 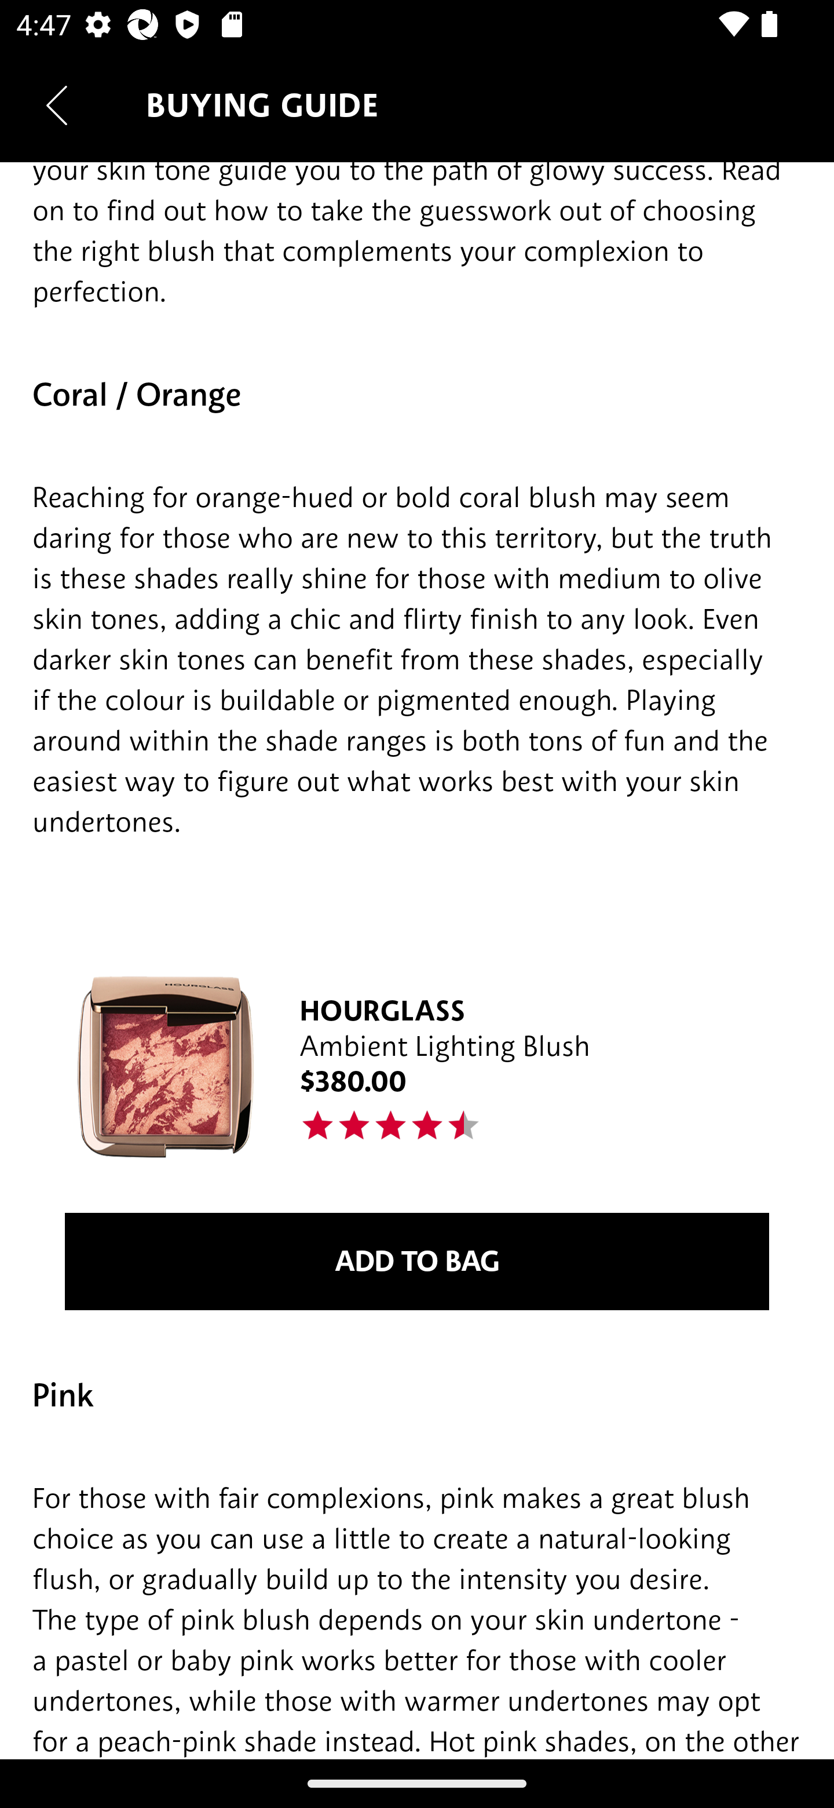 I want to click on Pink, so click(x=417, y=1395).